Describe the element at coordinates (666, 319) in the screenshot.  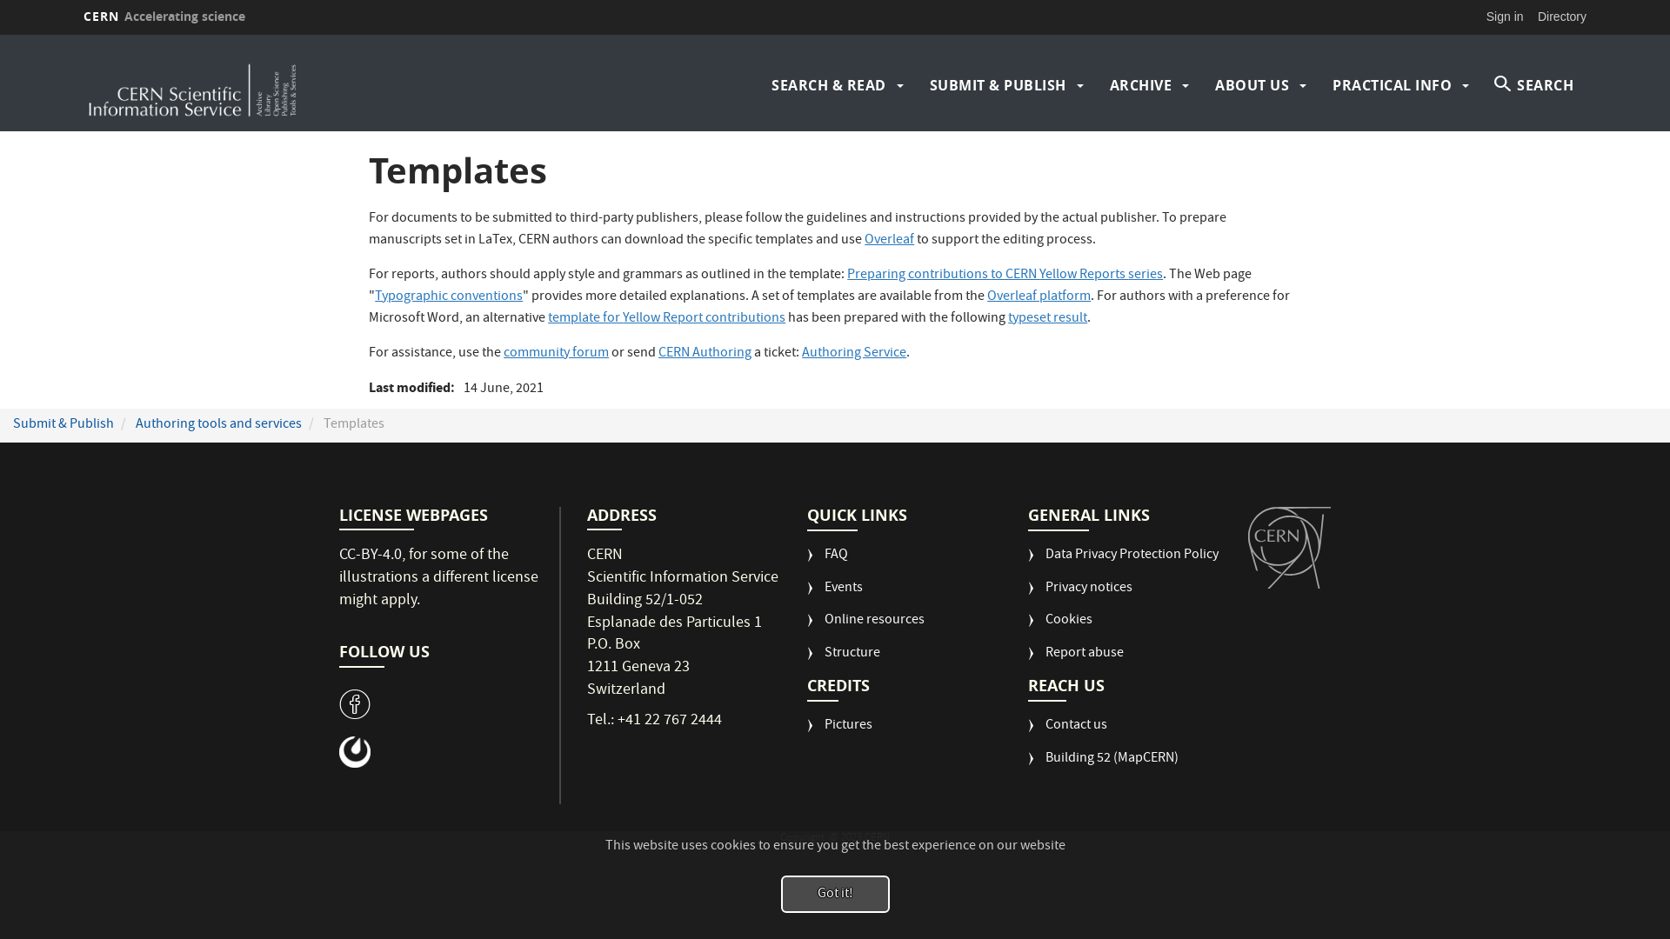
I see `template for Yellow Report contributions` at that location.